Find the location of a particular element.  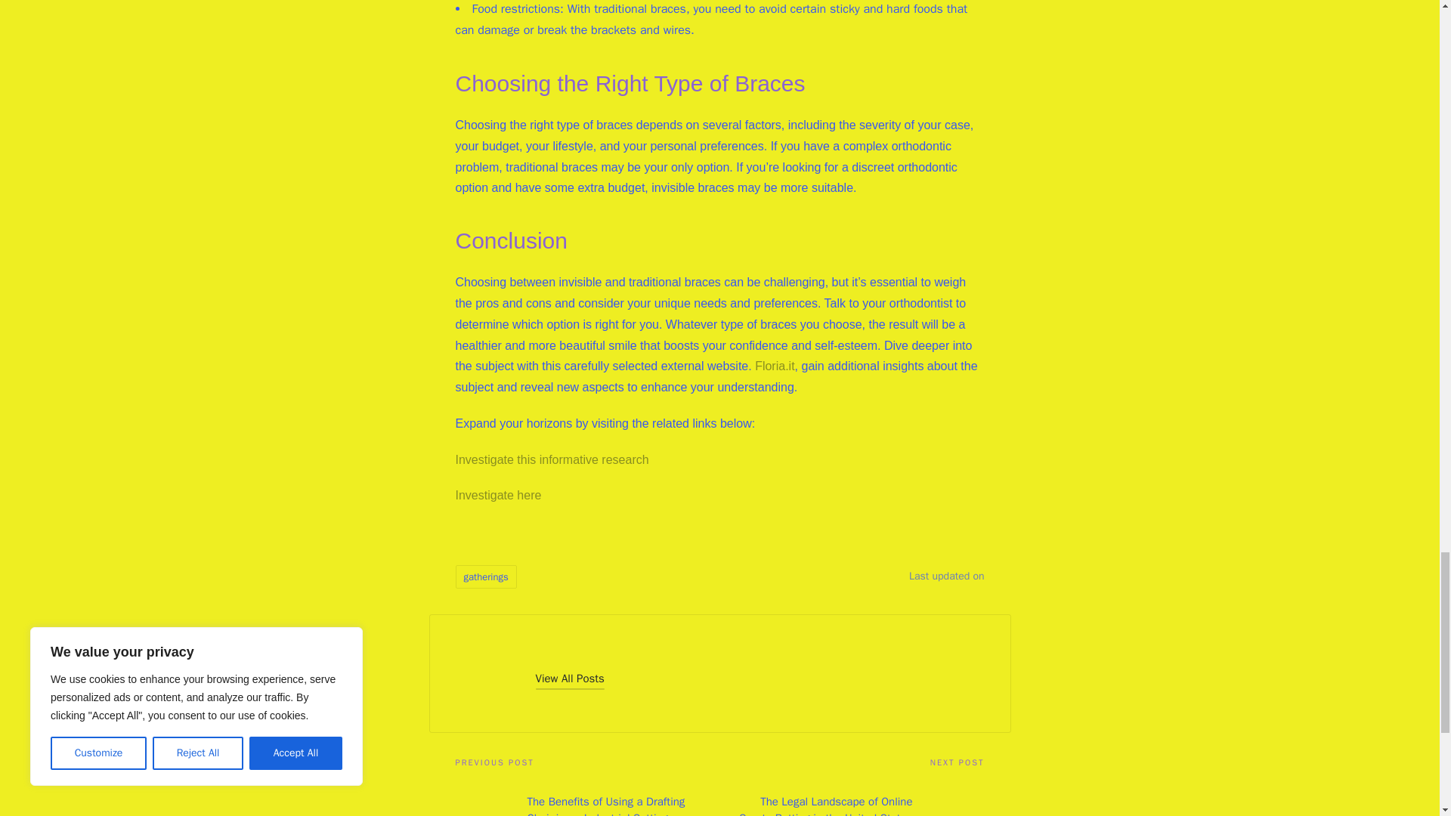

Investigate this informative research is located at coordinates (552, 459).